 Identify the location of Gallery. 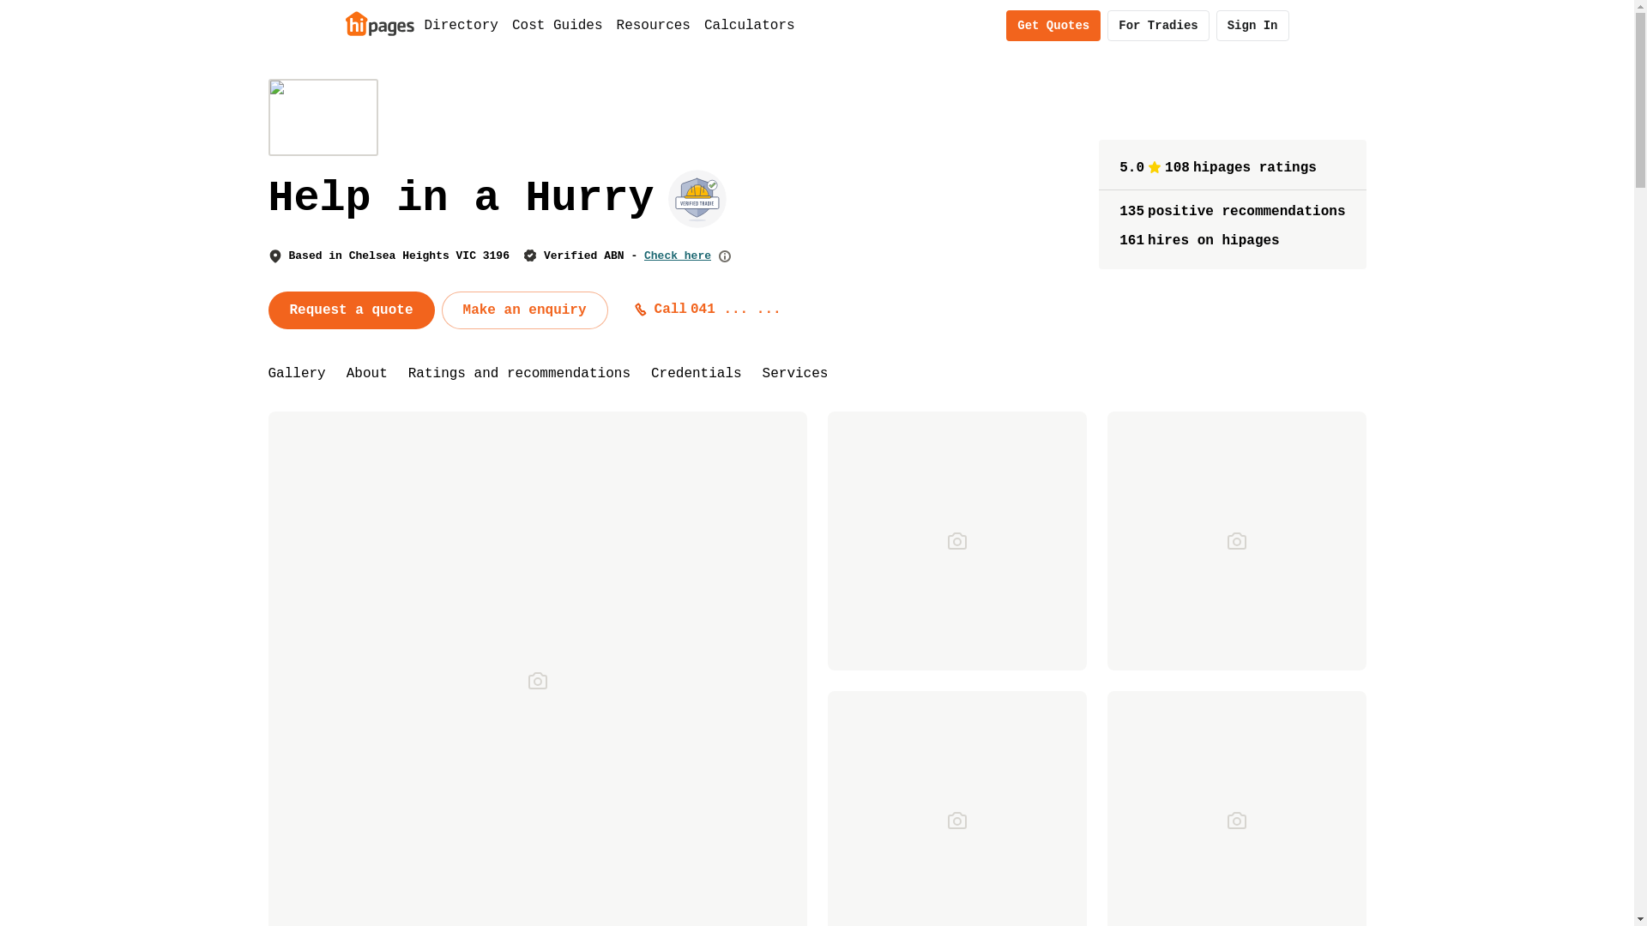
(297, 374).